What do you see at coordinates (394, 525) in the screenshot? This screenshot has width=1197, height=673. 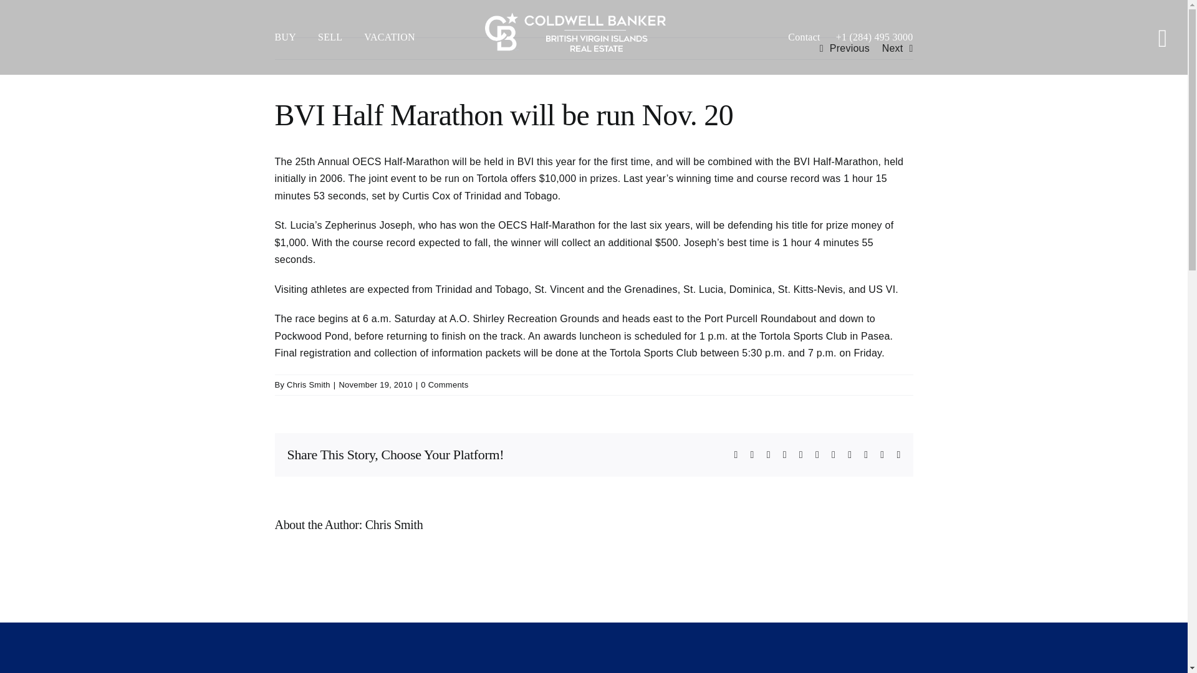 I see `Posts by Chris Smith` at bounding box center [394, 525].